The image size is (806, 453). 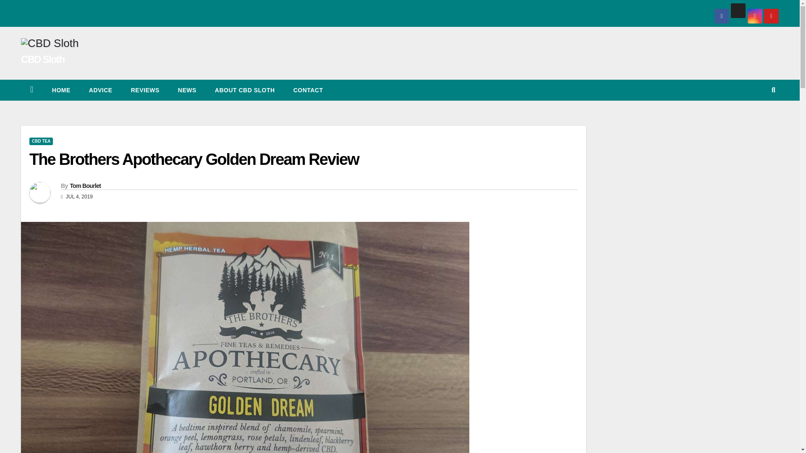 What do you see at coordinates (187, 90) in the screenshot?
I see `News` at bounding box center [187, 90].